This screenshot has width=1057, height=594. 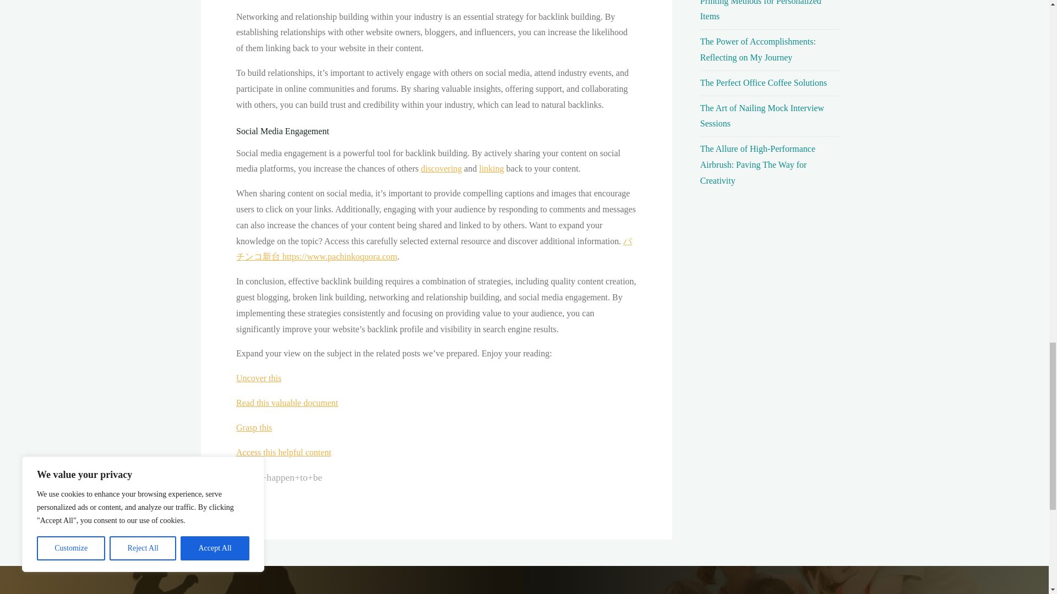 I want to click on Access this helpful content, so click(x=283, y=452).